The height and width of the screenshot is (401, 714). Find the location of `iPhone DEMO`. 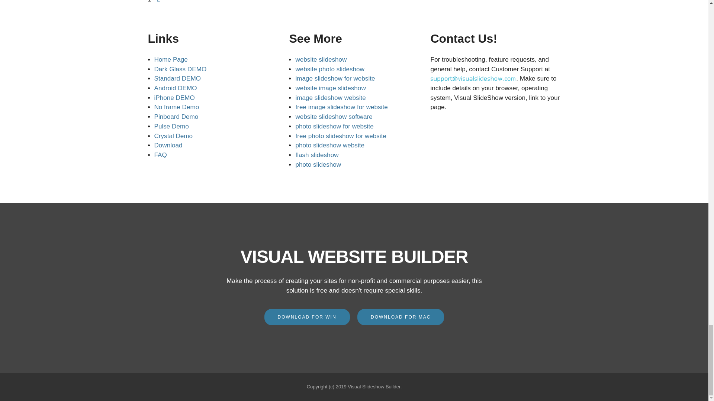

iPhone DEMO is located at coordinates (174, 98).